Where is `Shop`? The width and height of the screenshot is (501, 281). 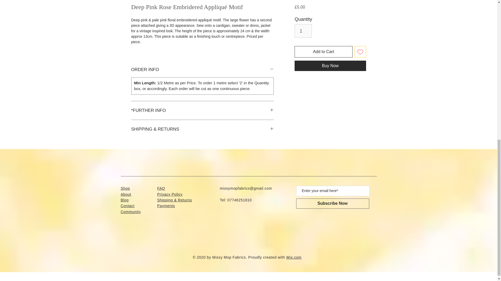
Shop is located at coordinates (125, 188).